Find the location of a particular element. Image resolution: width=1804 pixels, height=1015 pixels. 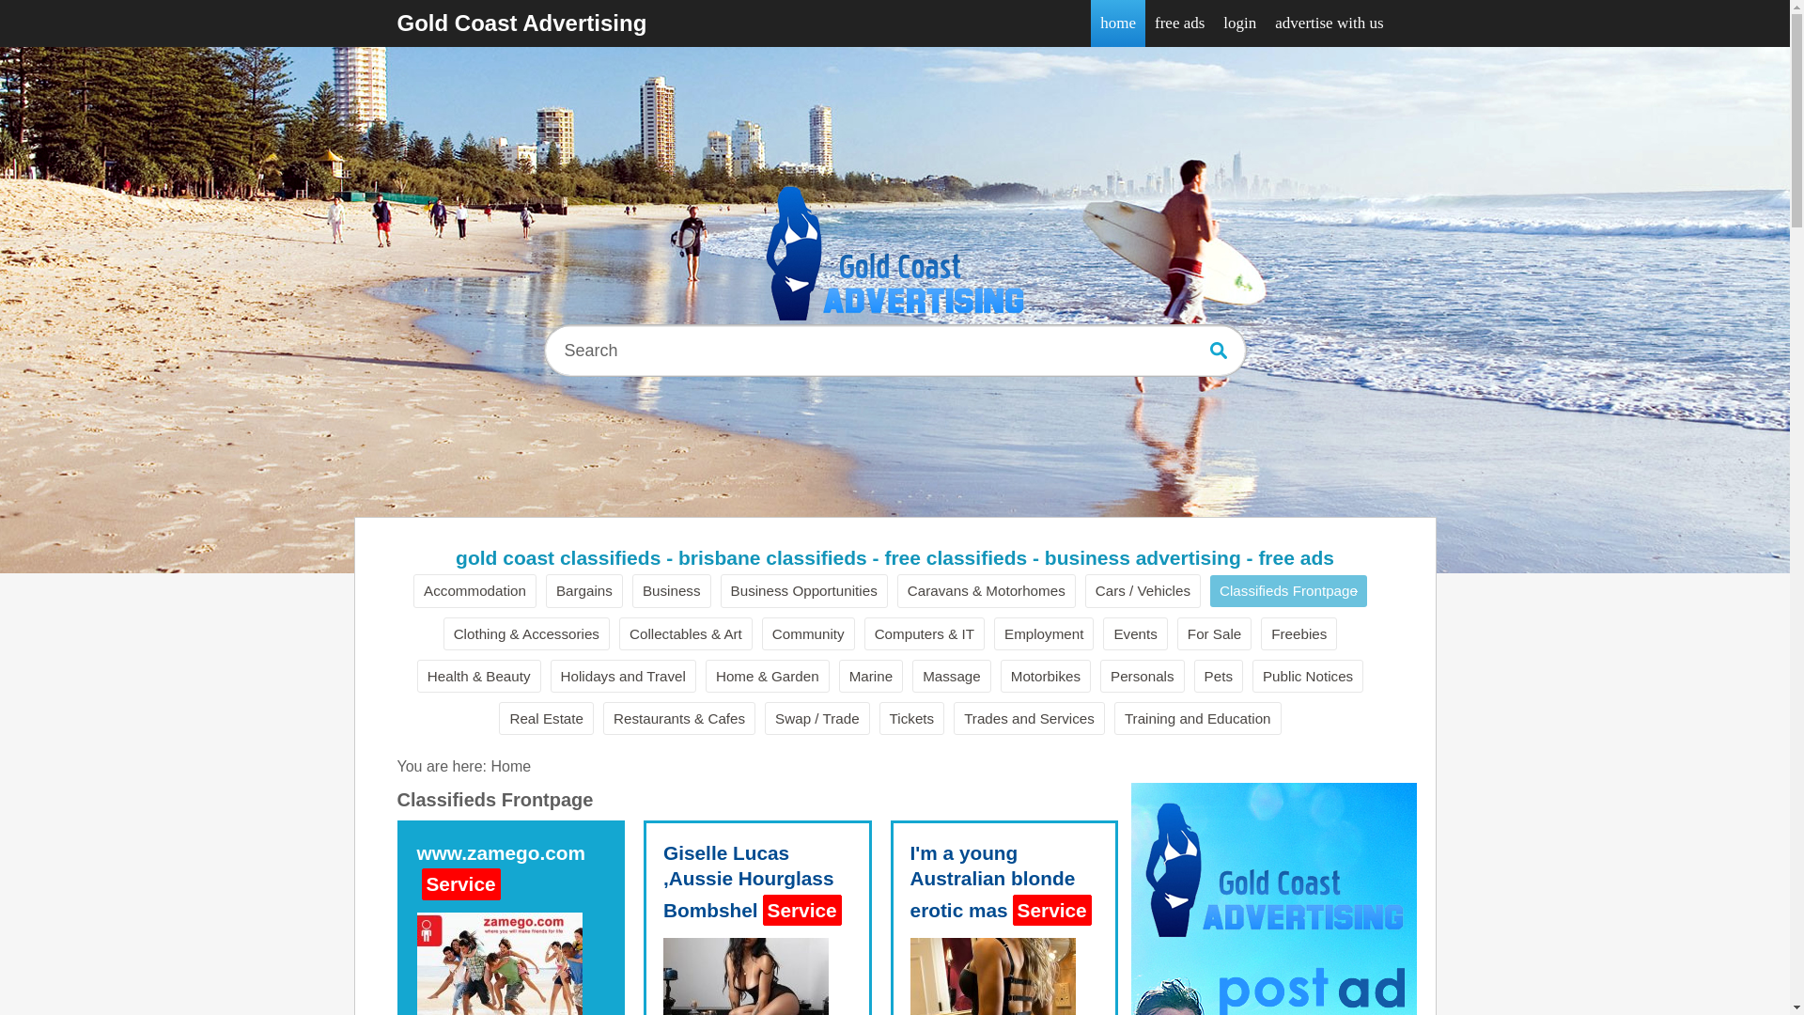

Business Opportunities is located at coordinates (804, 590).